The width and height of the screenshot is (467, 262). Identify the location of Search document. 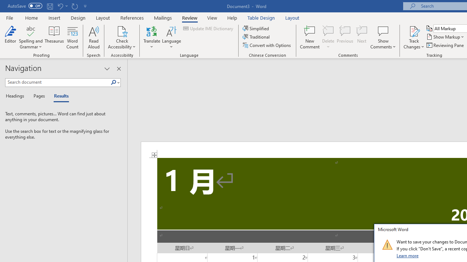
(58, 82).